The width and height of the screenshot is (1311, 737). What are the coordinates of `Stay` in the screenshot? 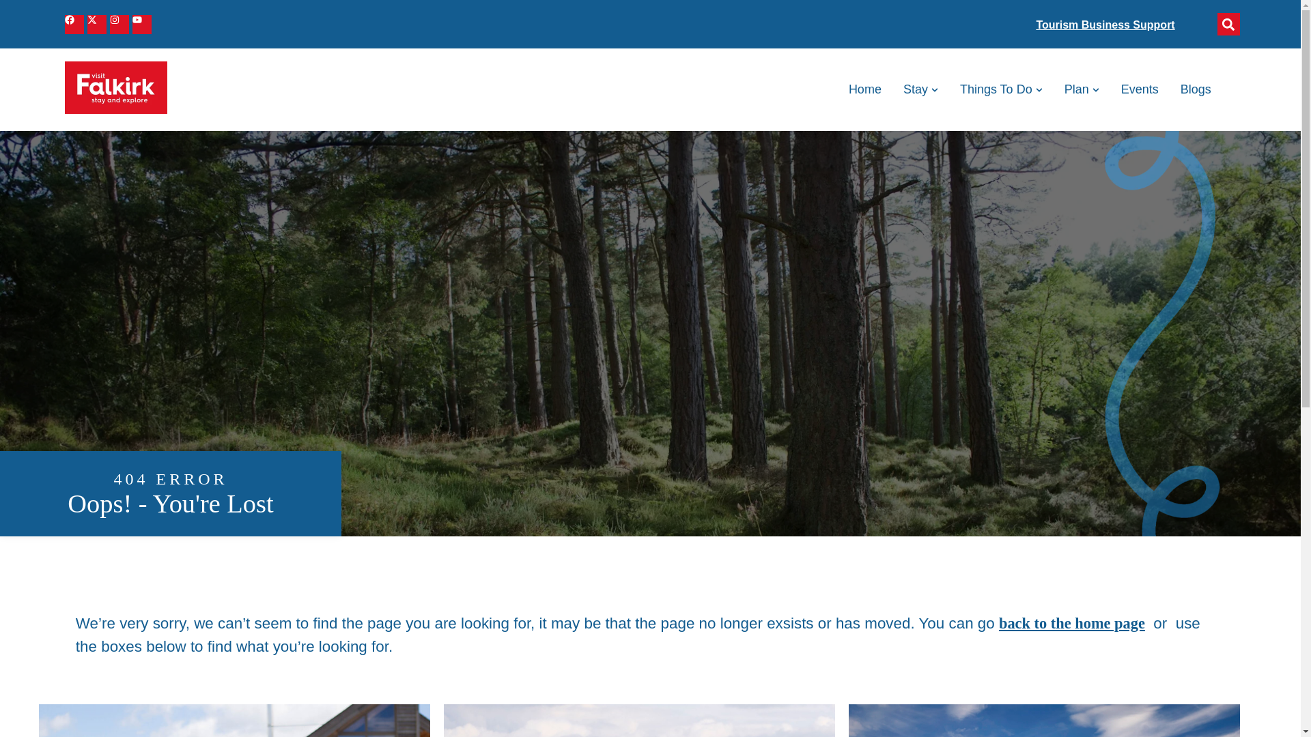 It's located at (915, 89).